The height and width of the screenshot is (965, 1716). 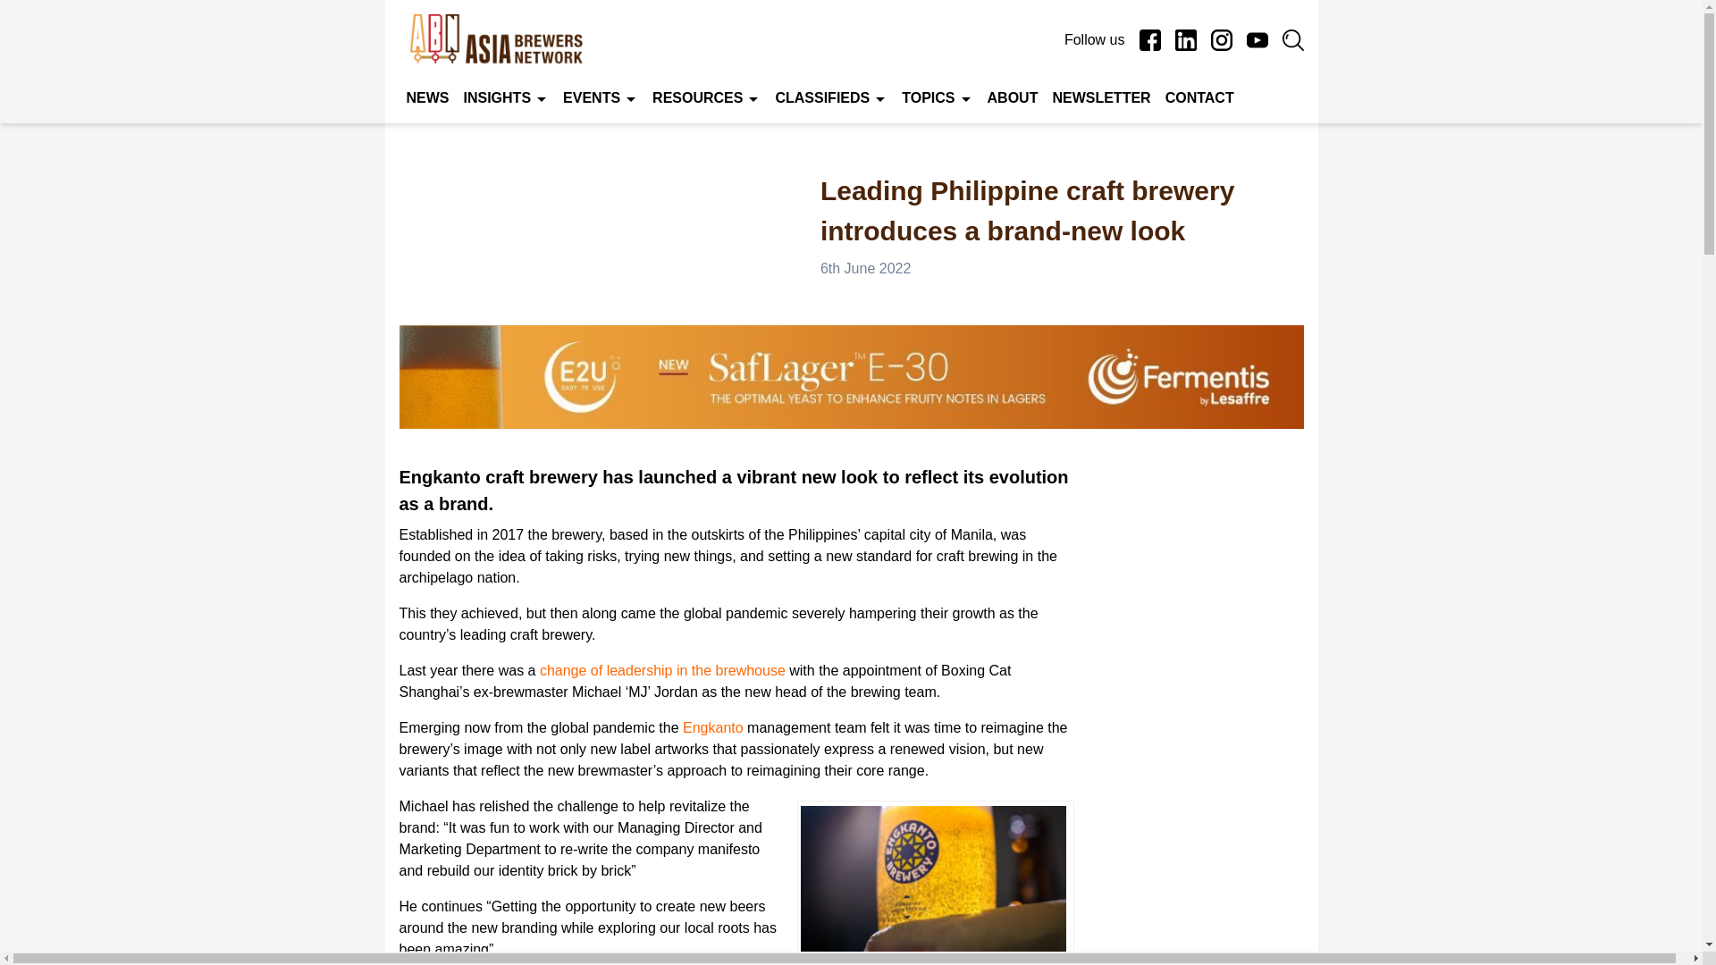 I want to click on ABOUT, so click(x=1012, y=97).